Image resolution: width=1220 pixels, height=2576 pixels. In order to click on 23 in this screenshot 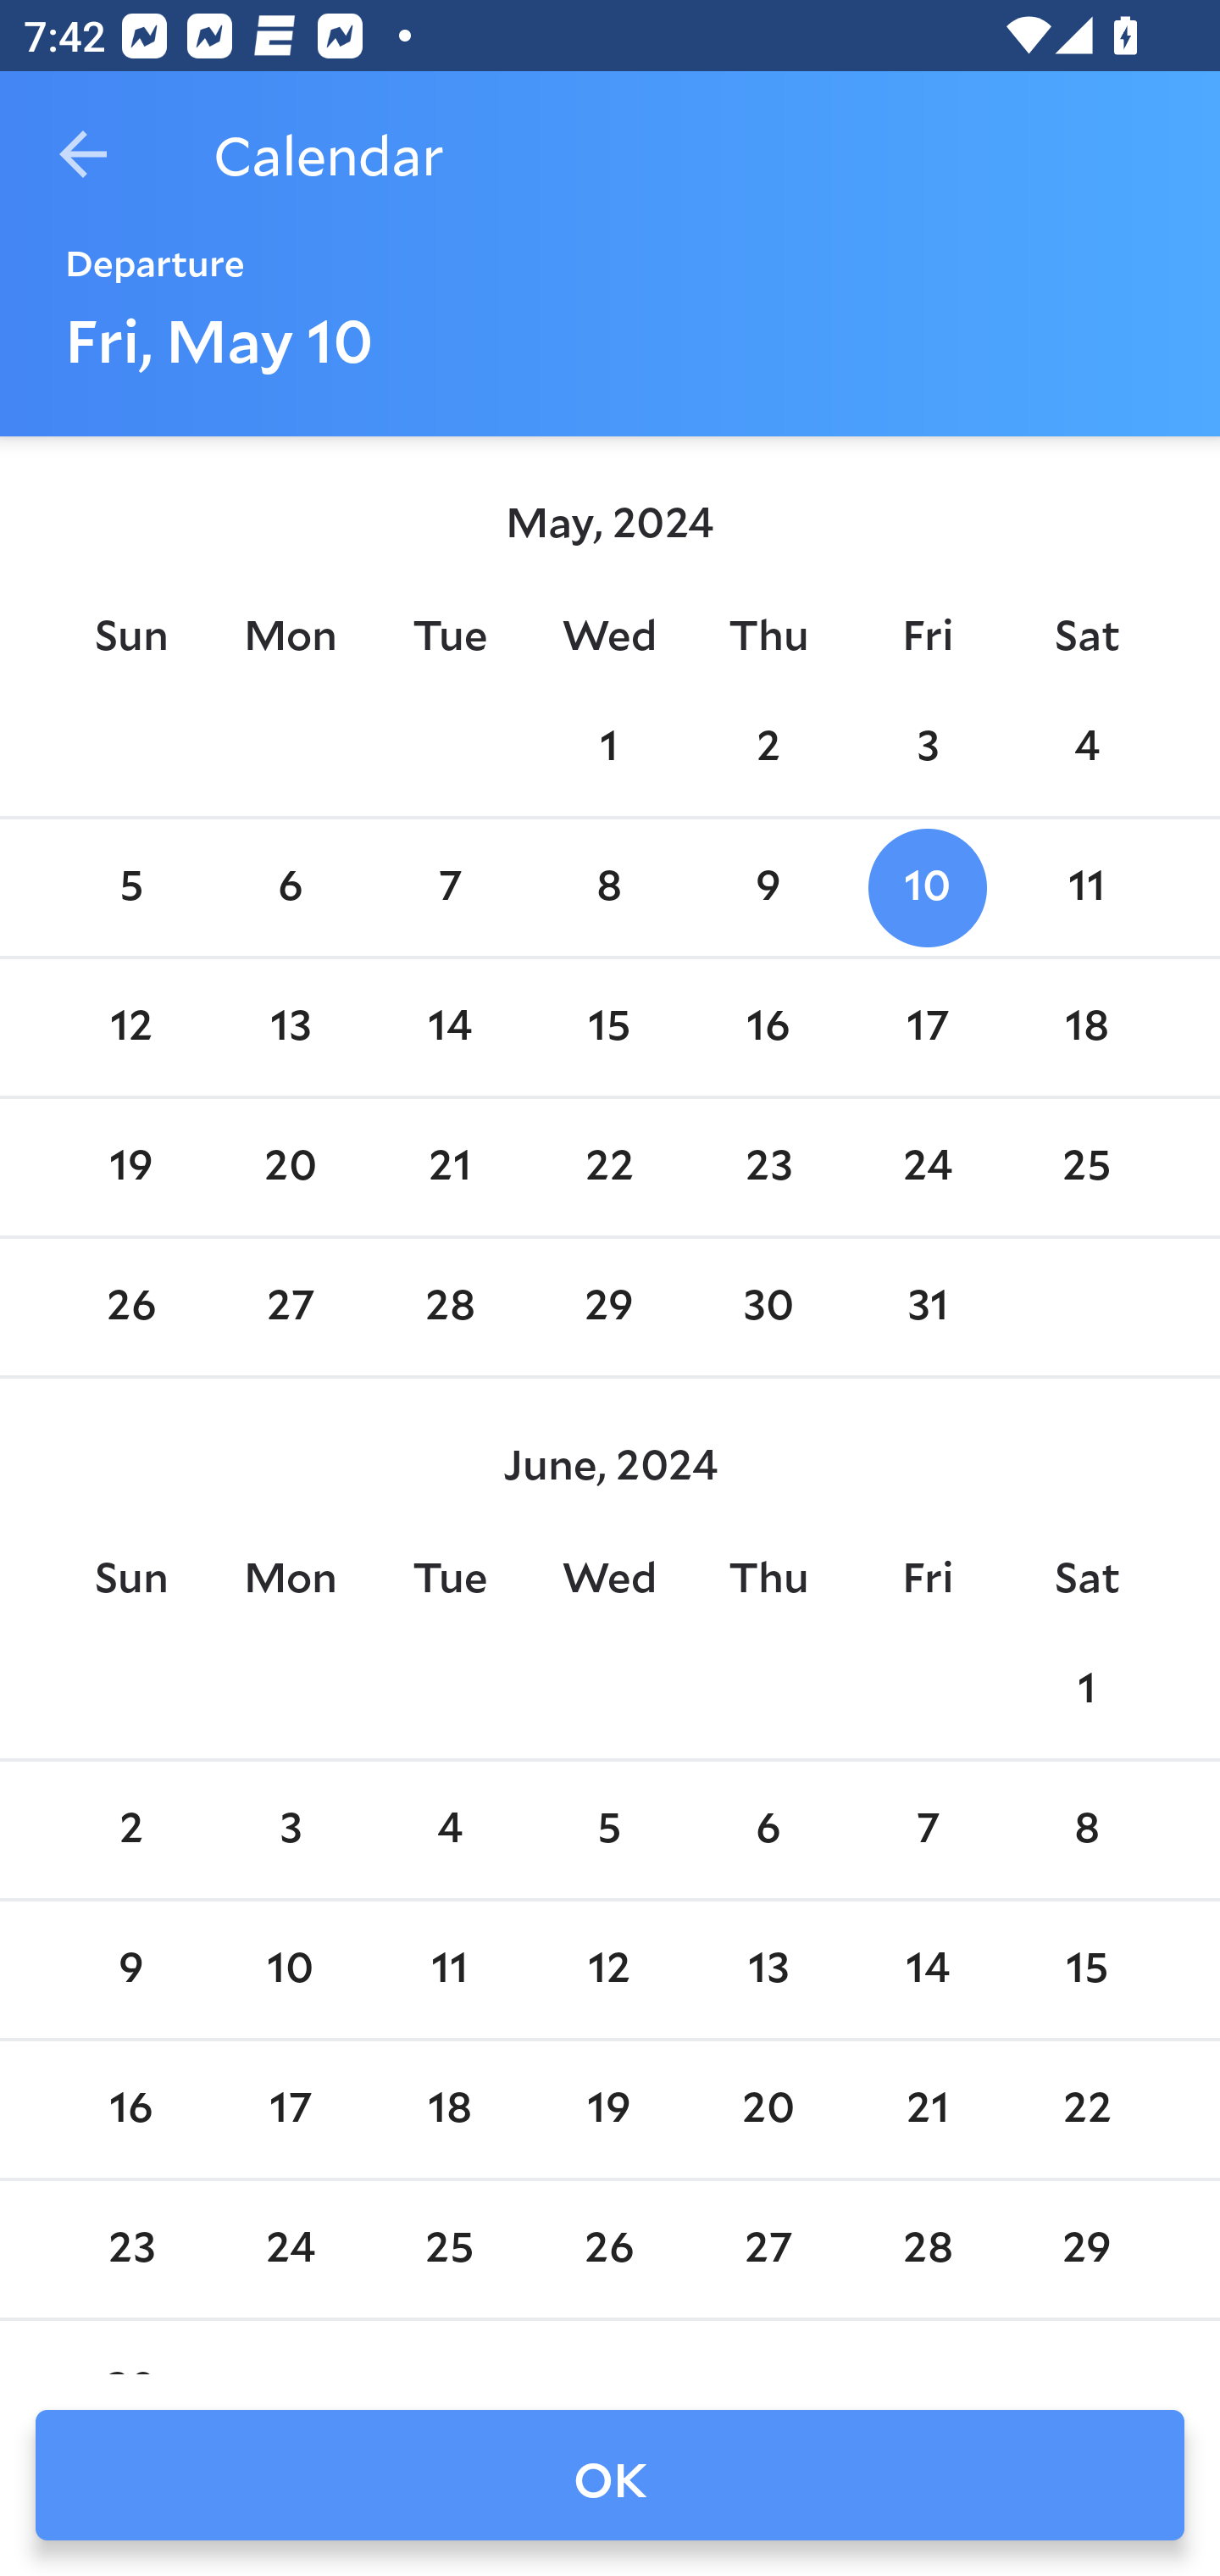, I will do `click(768, 1167)`.